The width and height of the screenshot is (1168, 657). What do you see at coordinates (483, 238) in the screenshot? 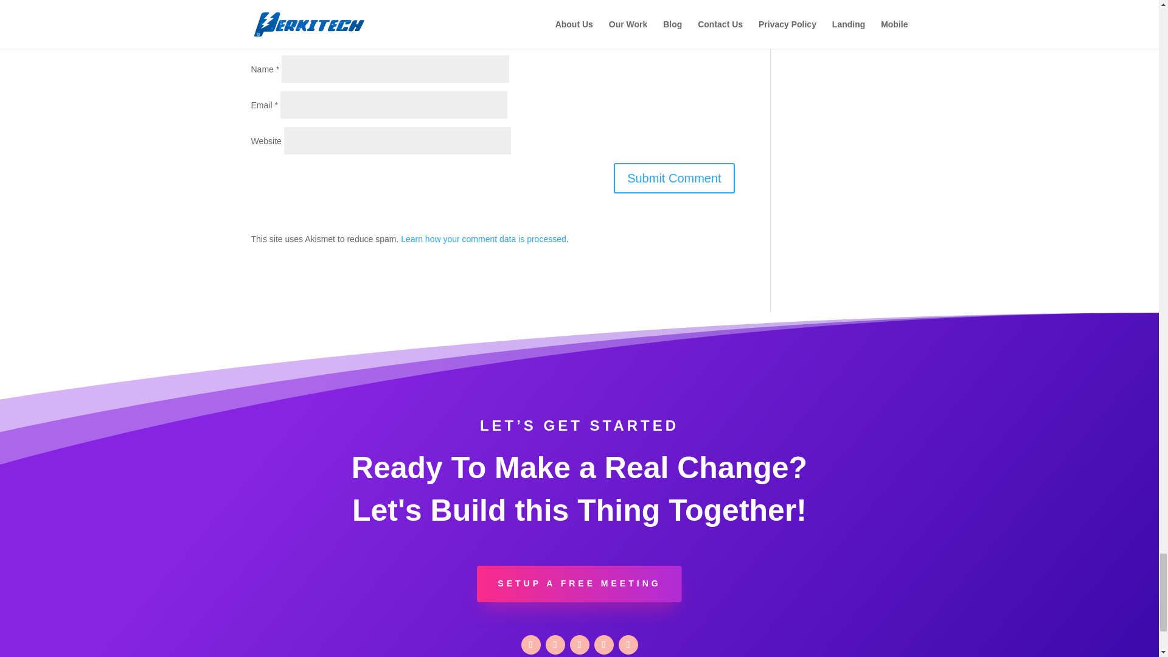
I see `Learn how your comment data is processed` at bounding box center [483, 238].